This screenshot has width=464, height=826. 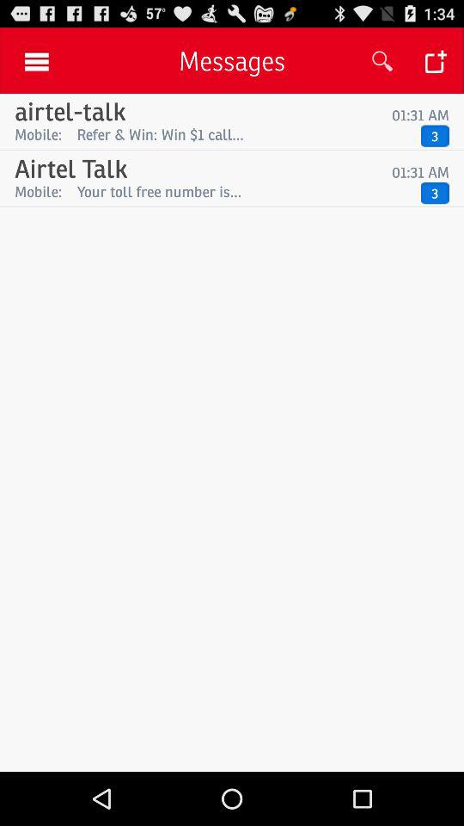 What do you see at coordinates (244, 134) in the screenshot?
I see `turn off icon to the right of the mobile: item` at bounding box center [244, 134].